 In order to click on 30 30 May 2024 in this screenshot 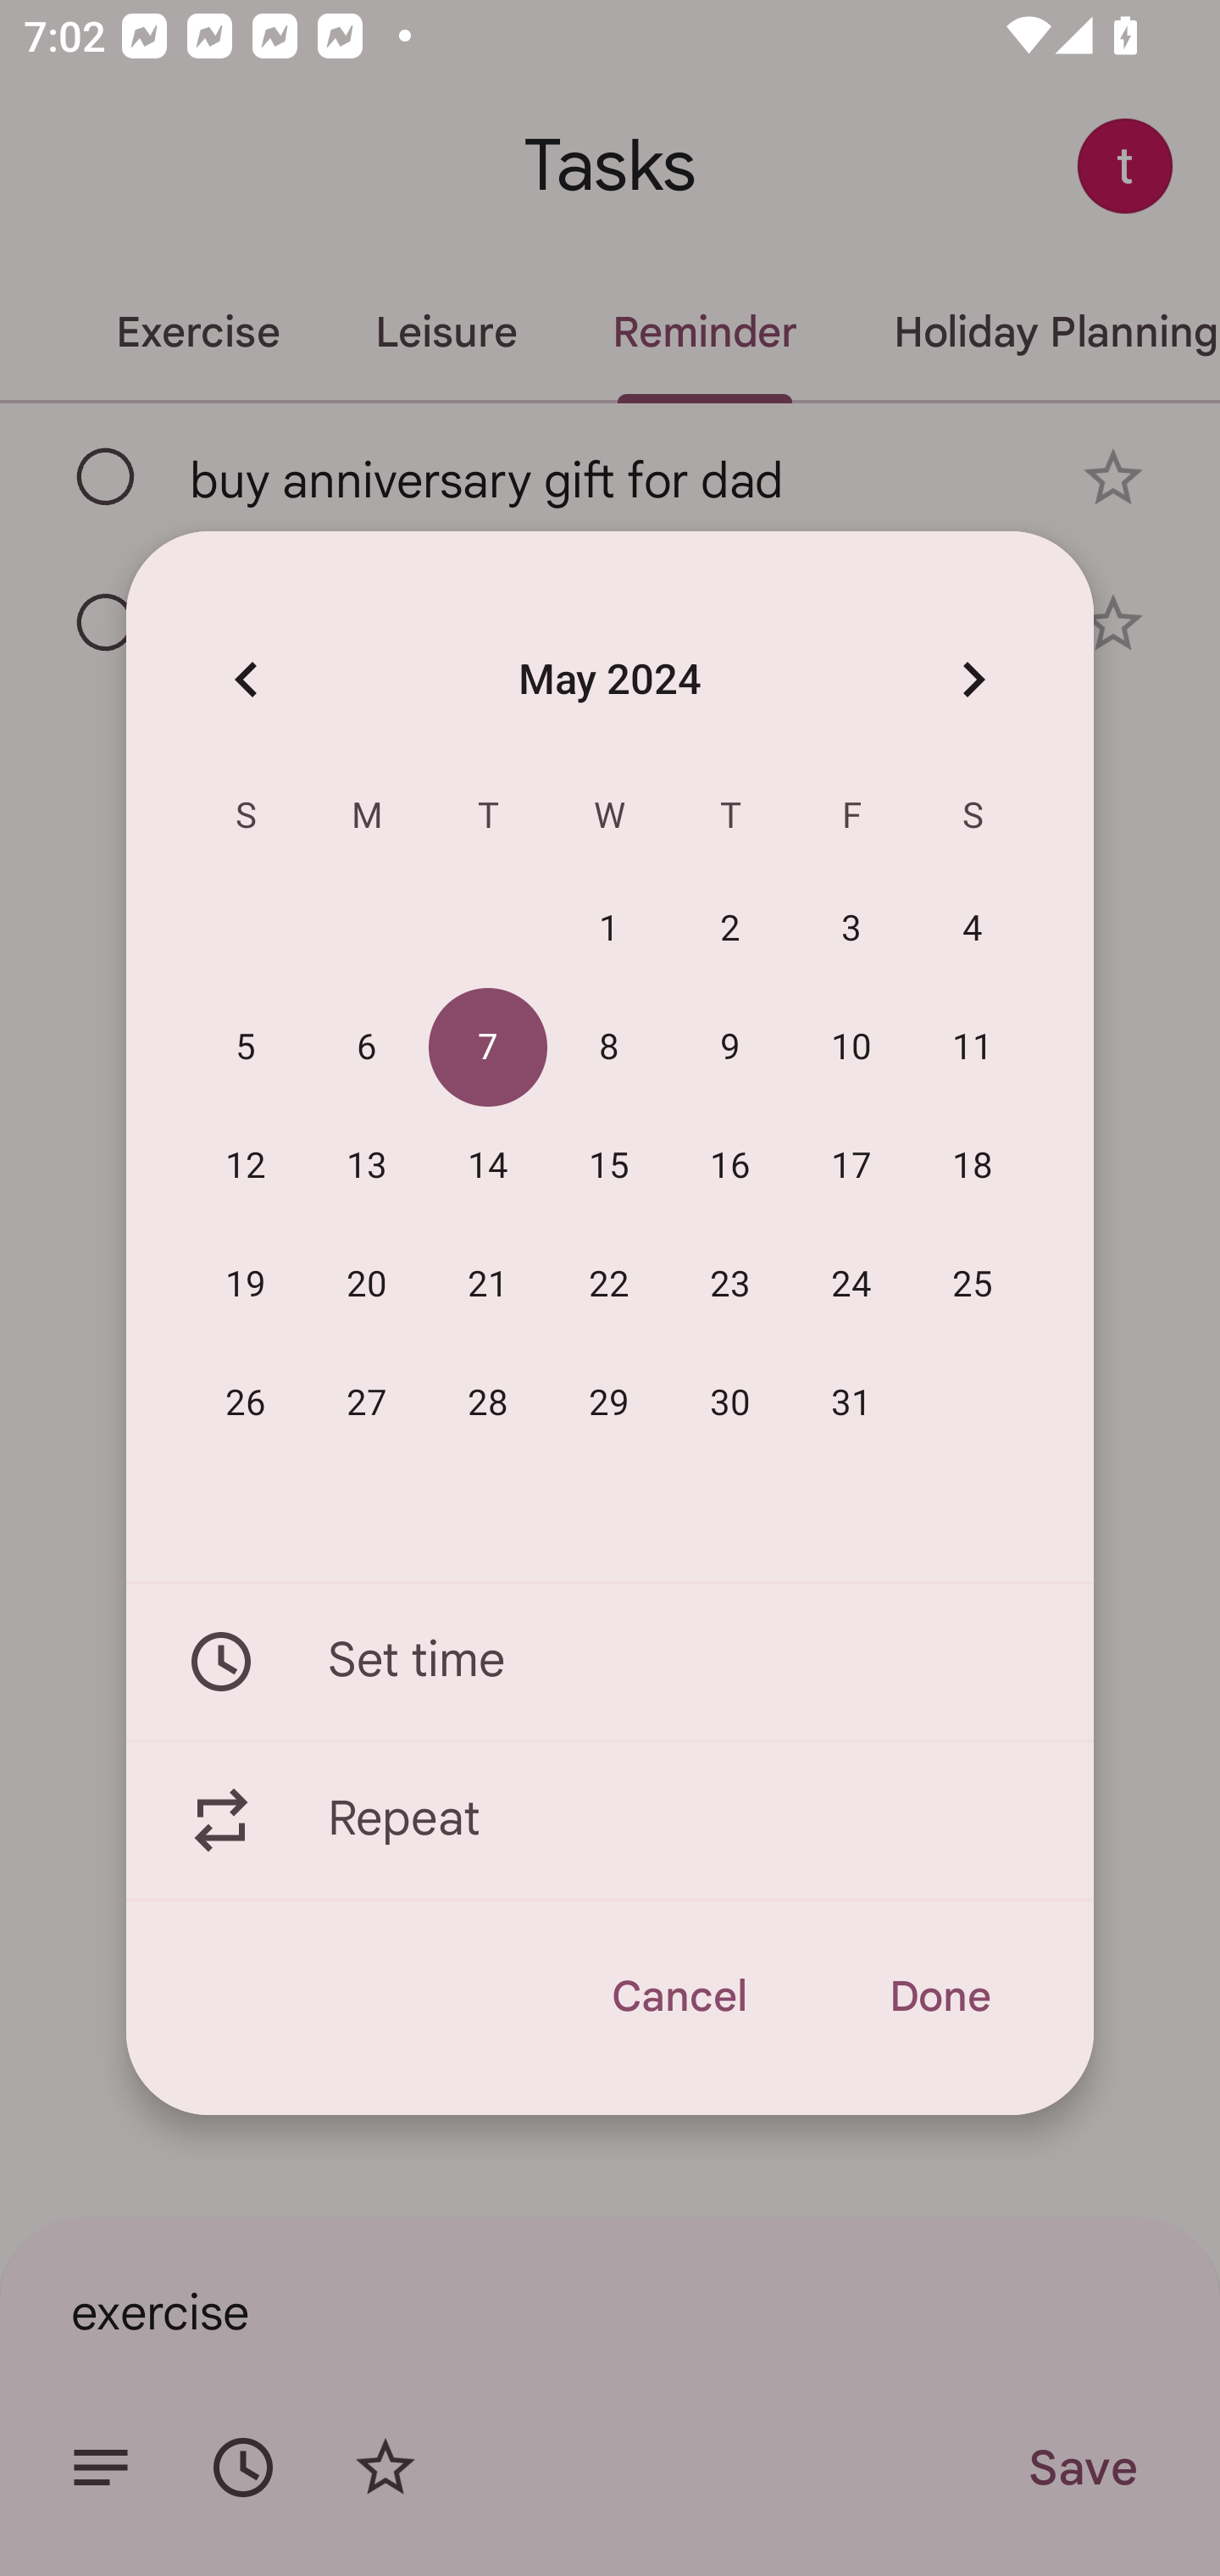, I will do `click(730, 1403)`.